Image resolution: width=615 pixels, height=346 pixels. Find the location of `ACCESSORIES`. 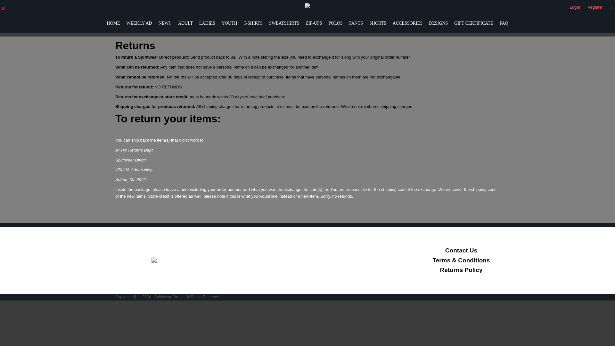

ACCESSORIES is located at coordinates (407, 22).